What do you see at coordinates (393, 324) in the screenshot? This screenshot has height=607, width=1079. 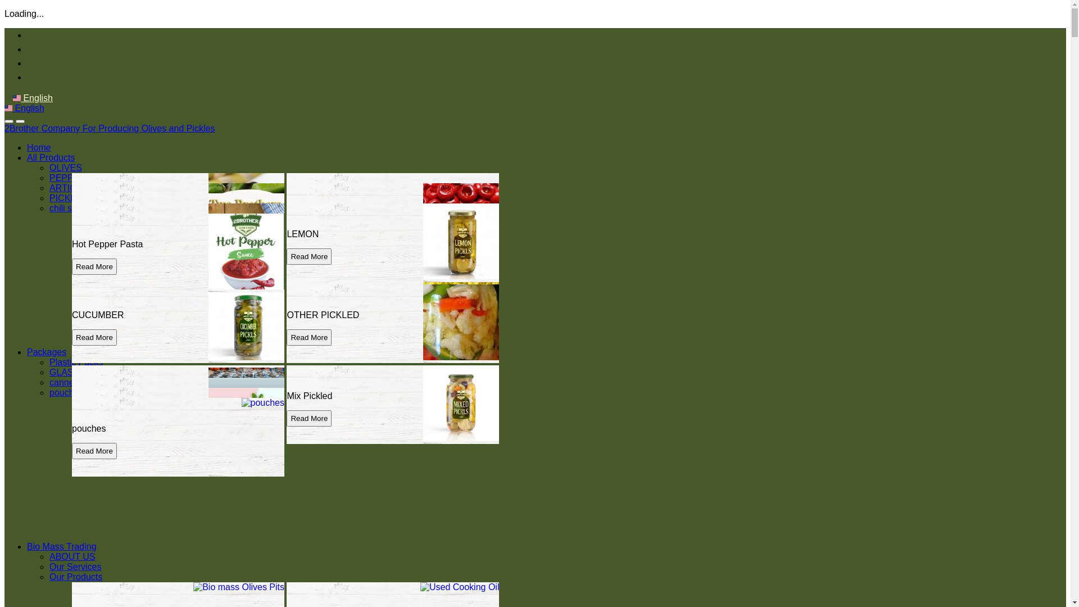 I see `OTHER PICKLED
Read More` at bounding box center [393, 324].